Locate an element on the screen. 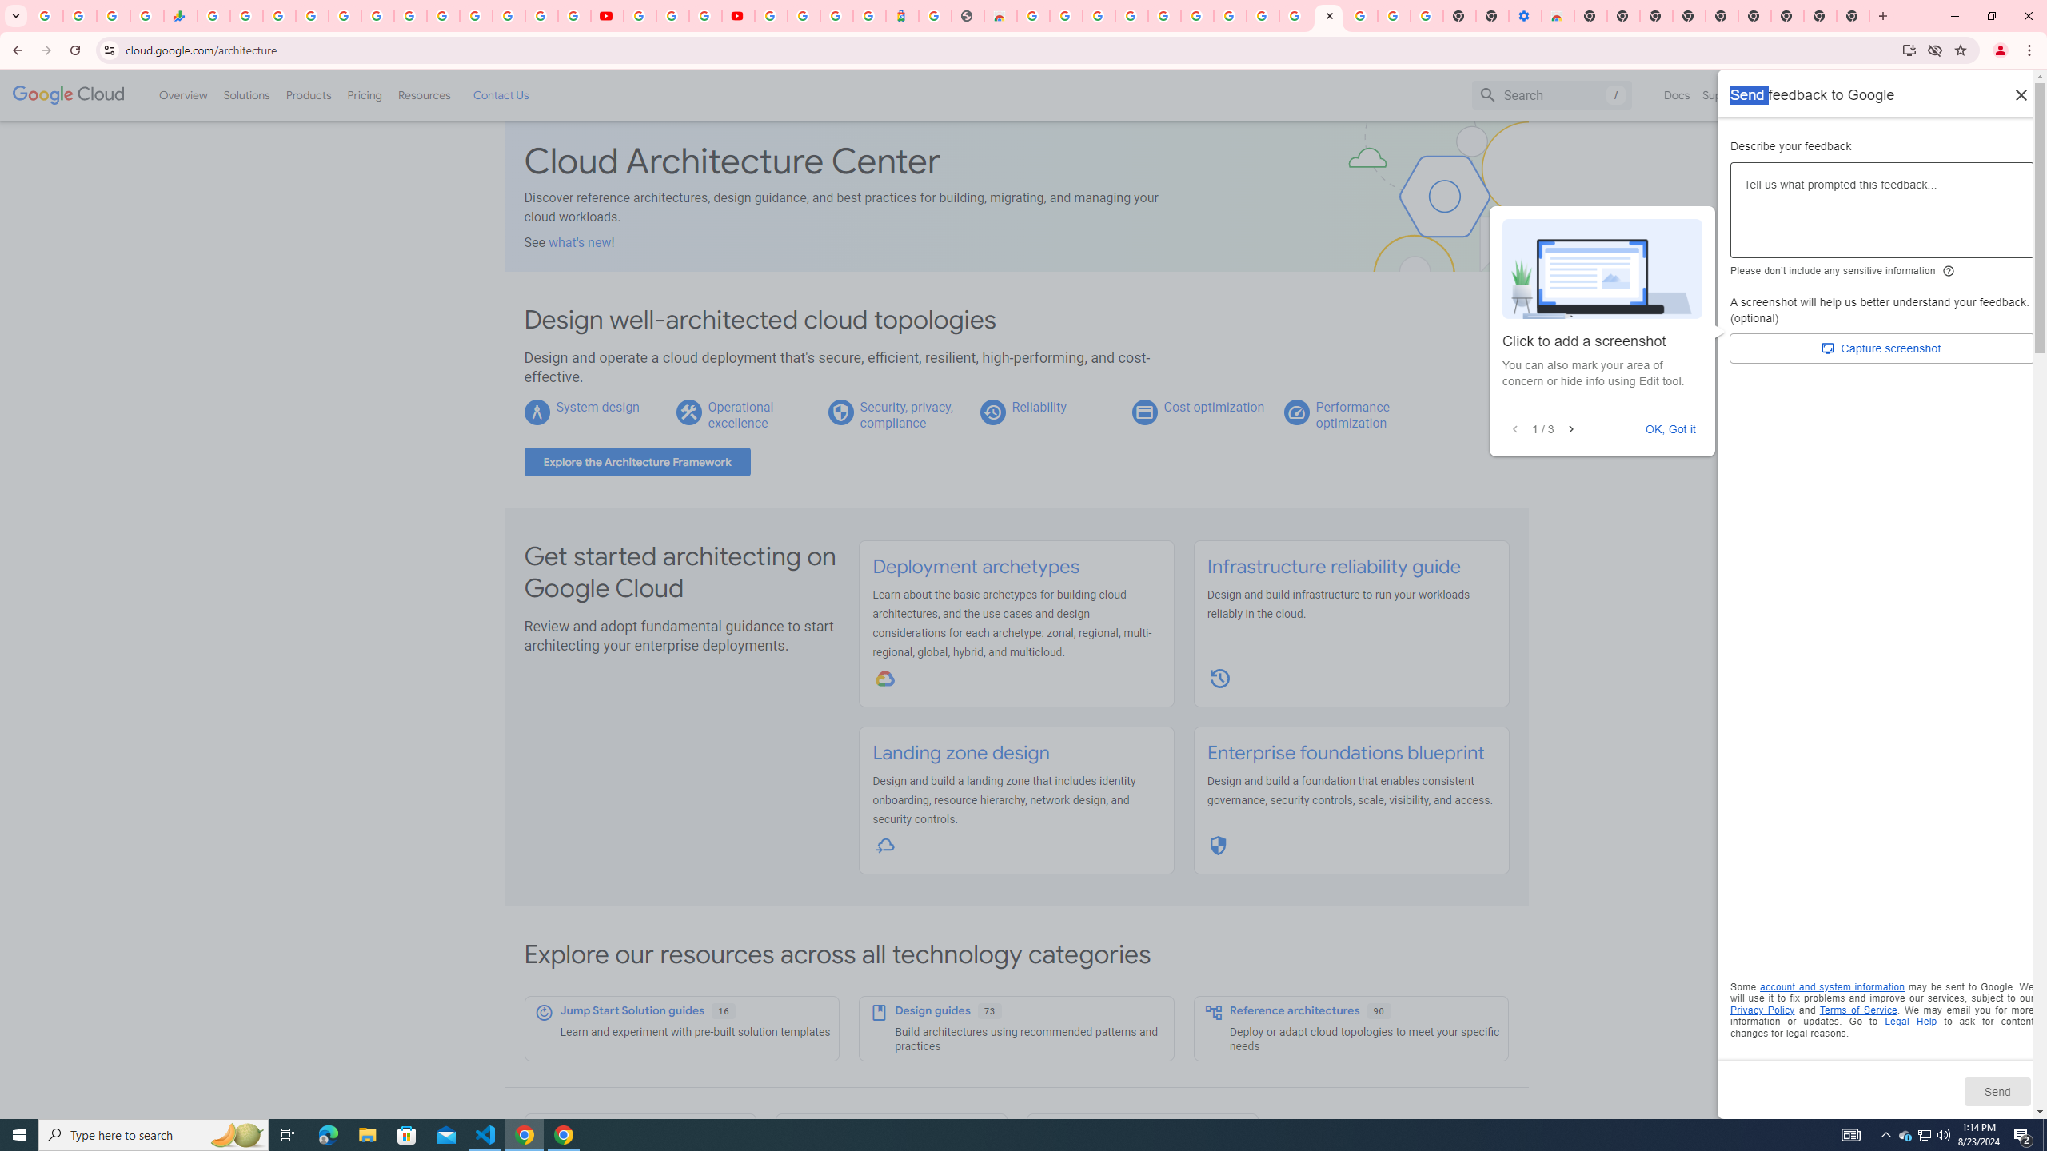 The image size is (2047, 1151). Settings - Accessibility is located at coordinates (1526, 16).